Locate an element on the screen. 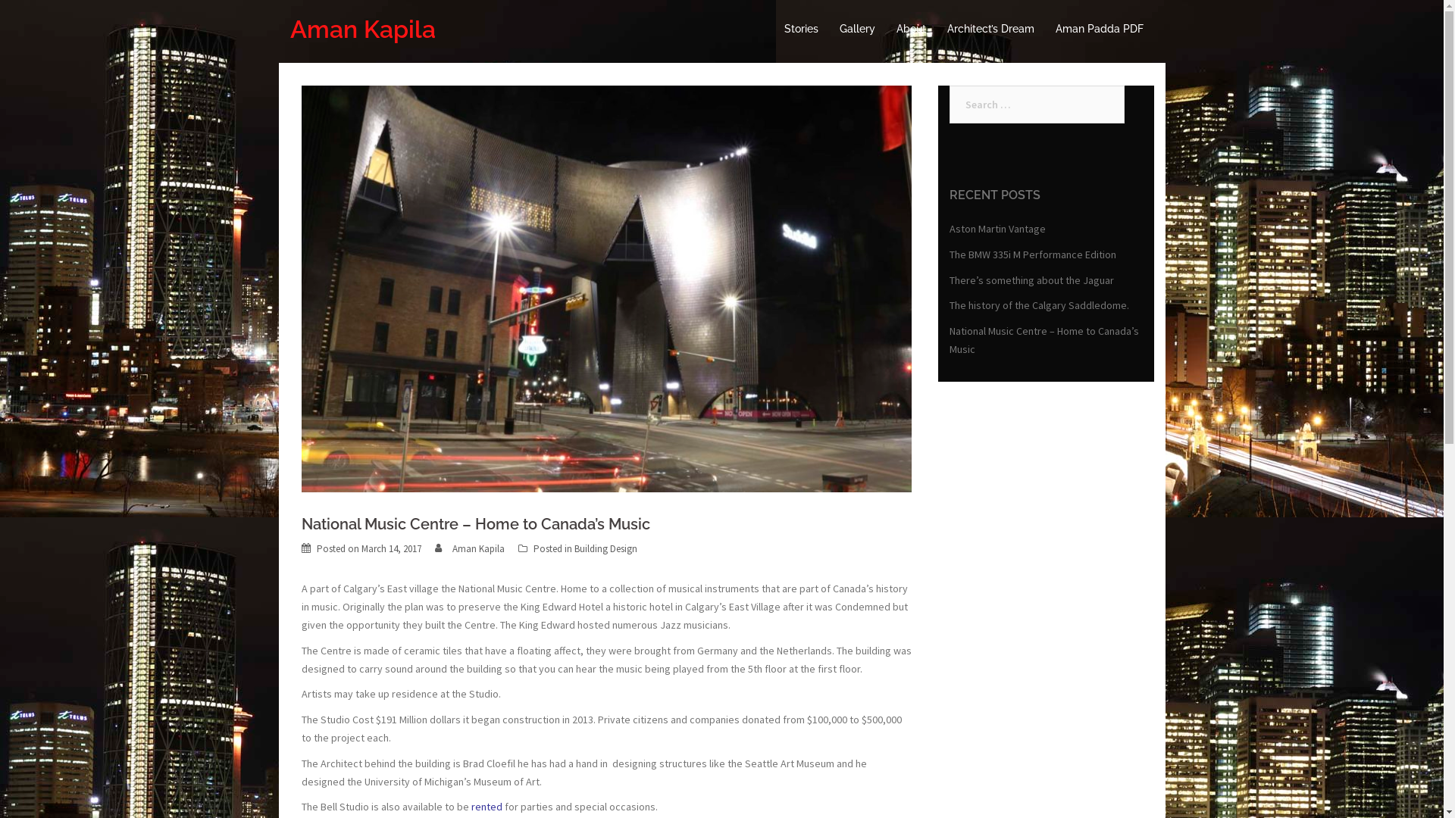  About is located at coordinates (911, 30).